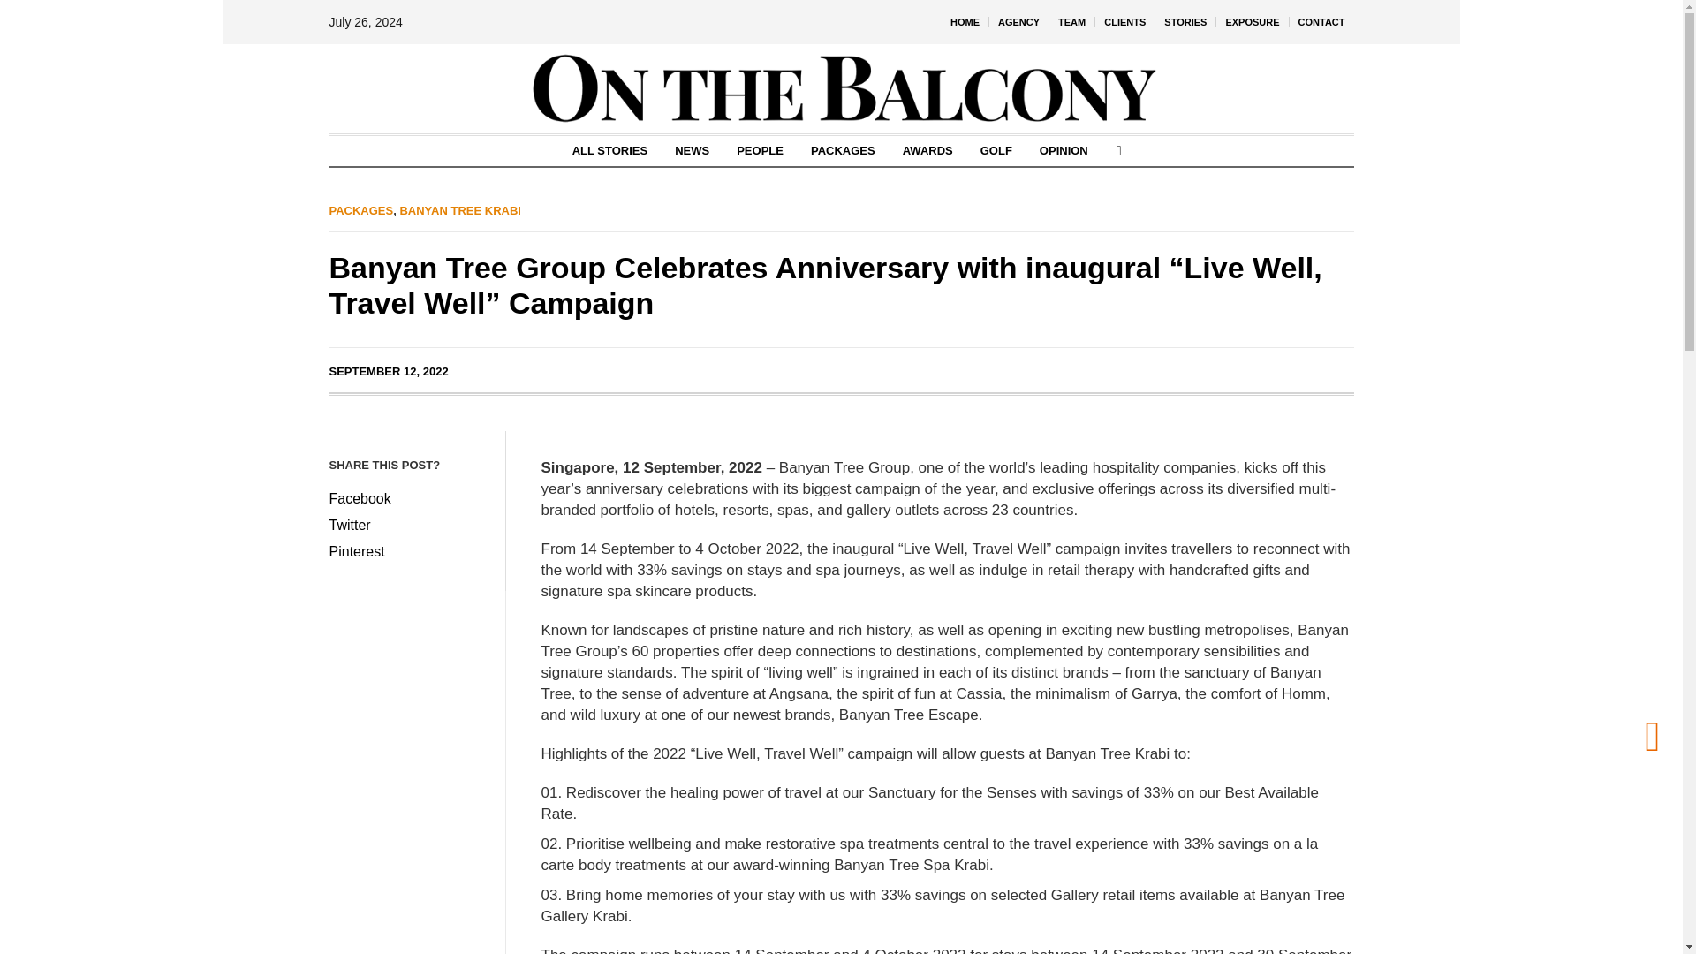  What do you see at coordinates (408, 552) in the screenshot?
I see `Pinterest` at bounding box center [408, 552].